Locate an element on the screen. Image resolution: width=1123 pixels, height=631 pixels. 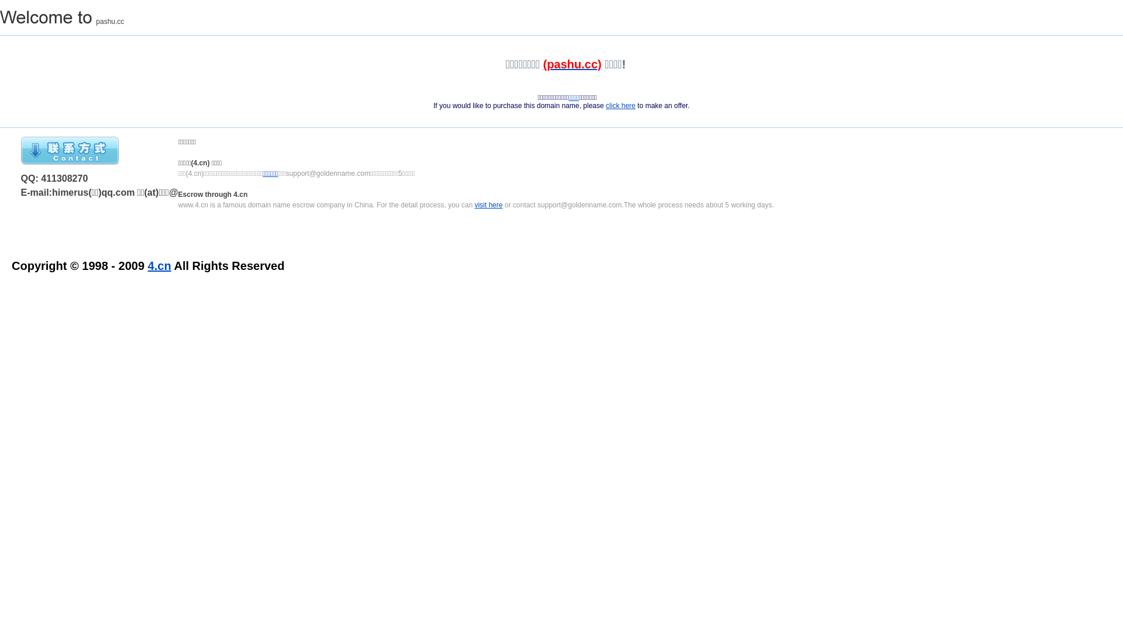
visit here is located at coordinates (488, 205).